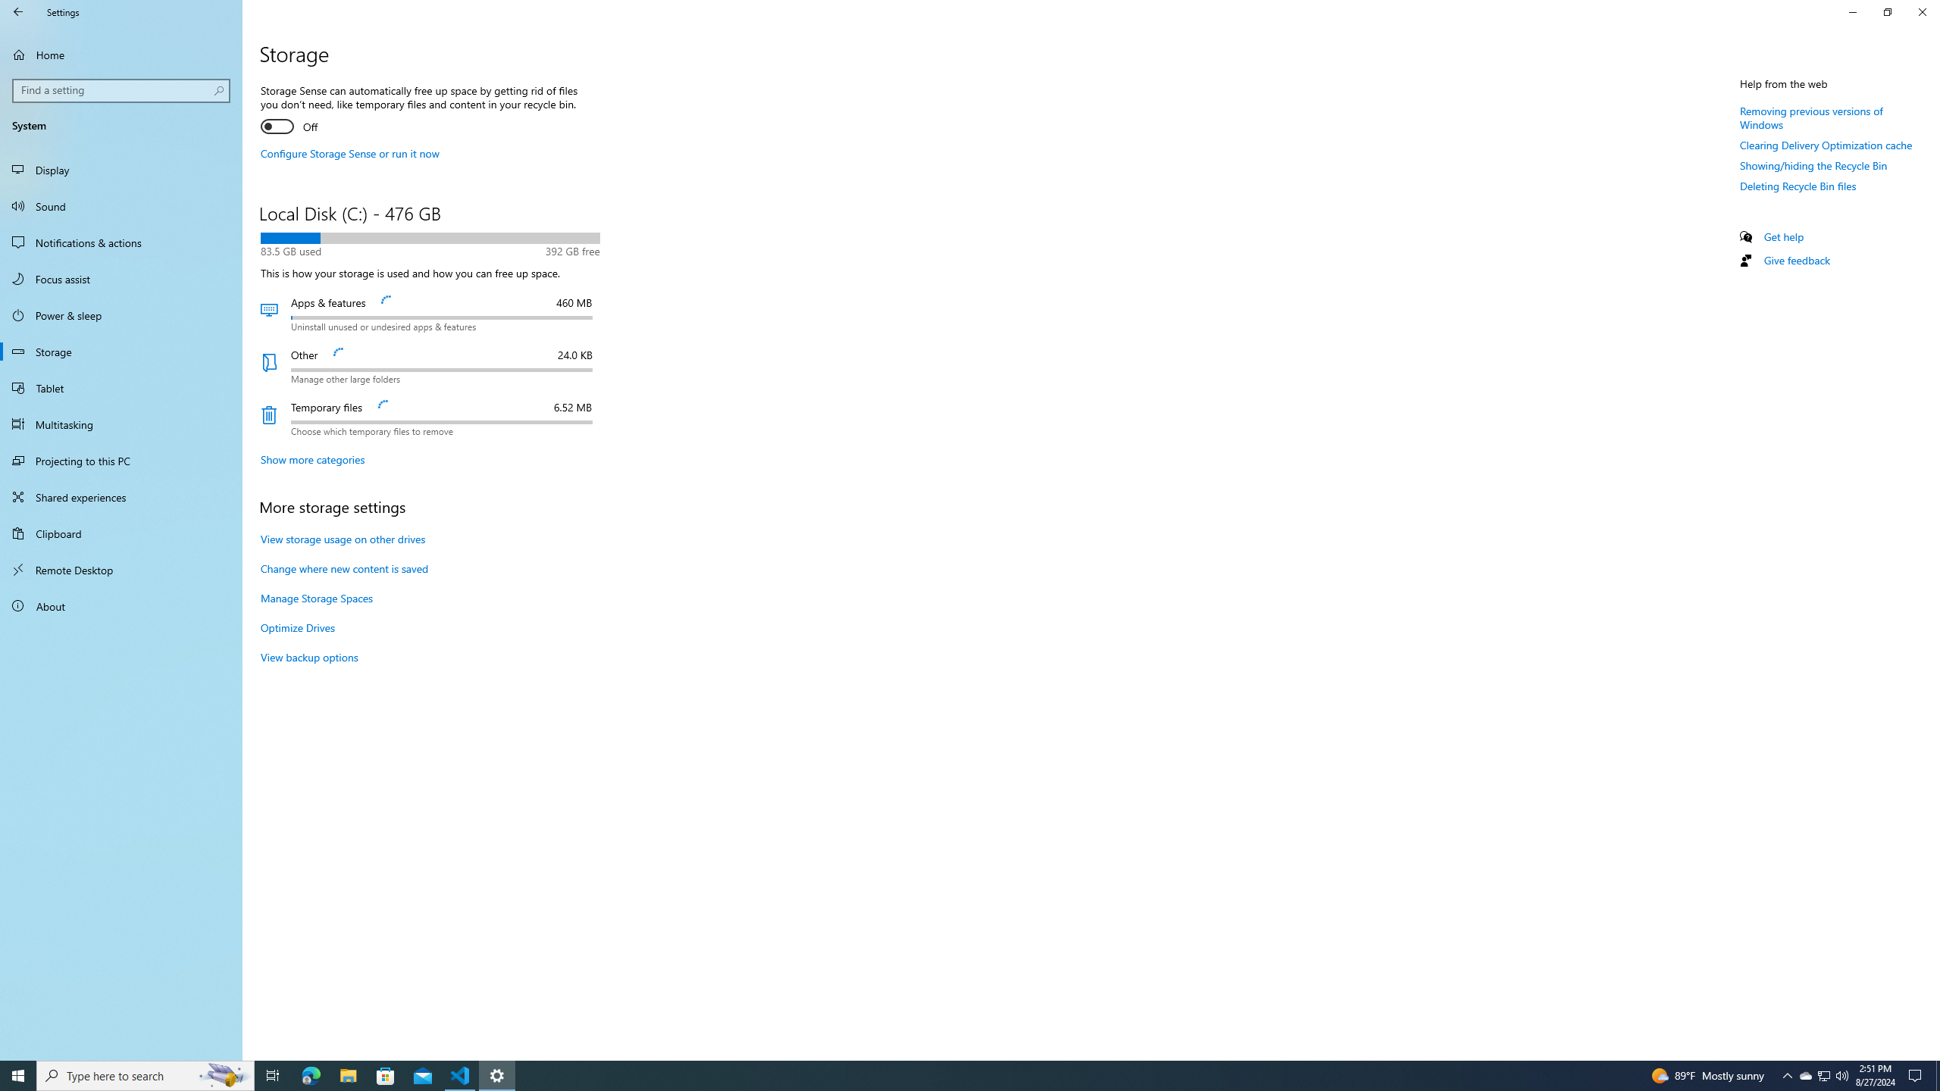 This screenshot has width=1940, height=1091. What do you see at coordinates (309, 657) in the screenshot?
I see `View backup options` at bounding box center [309, 657].